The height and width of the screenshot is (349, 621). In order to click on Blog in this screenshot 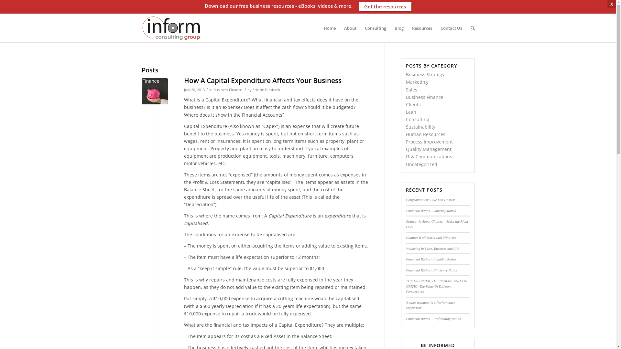, I will do `click(399, 28)`.